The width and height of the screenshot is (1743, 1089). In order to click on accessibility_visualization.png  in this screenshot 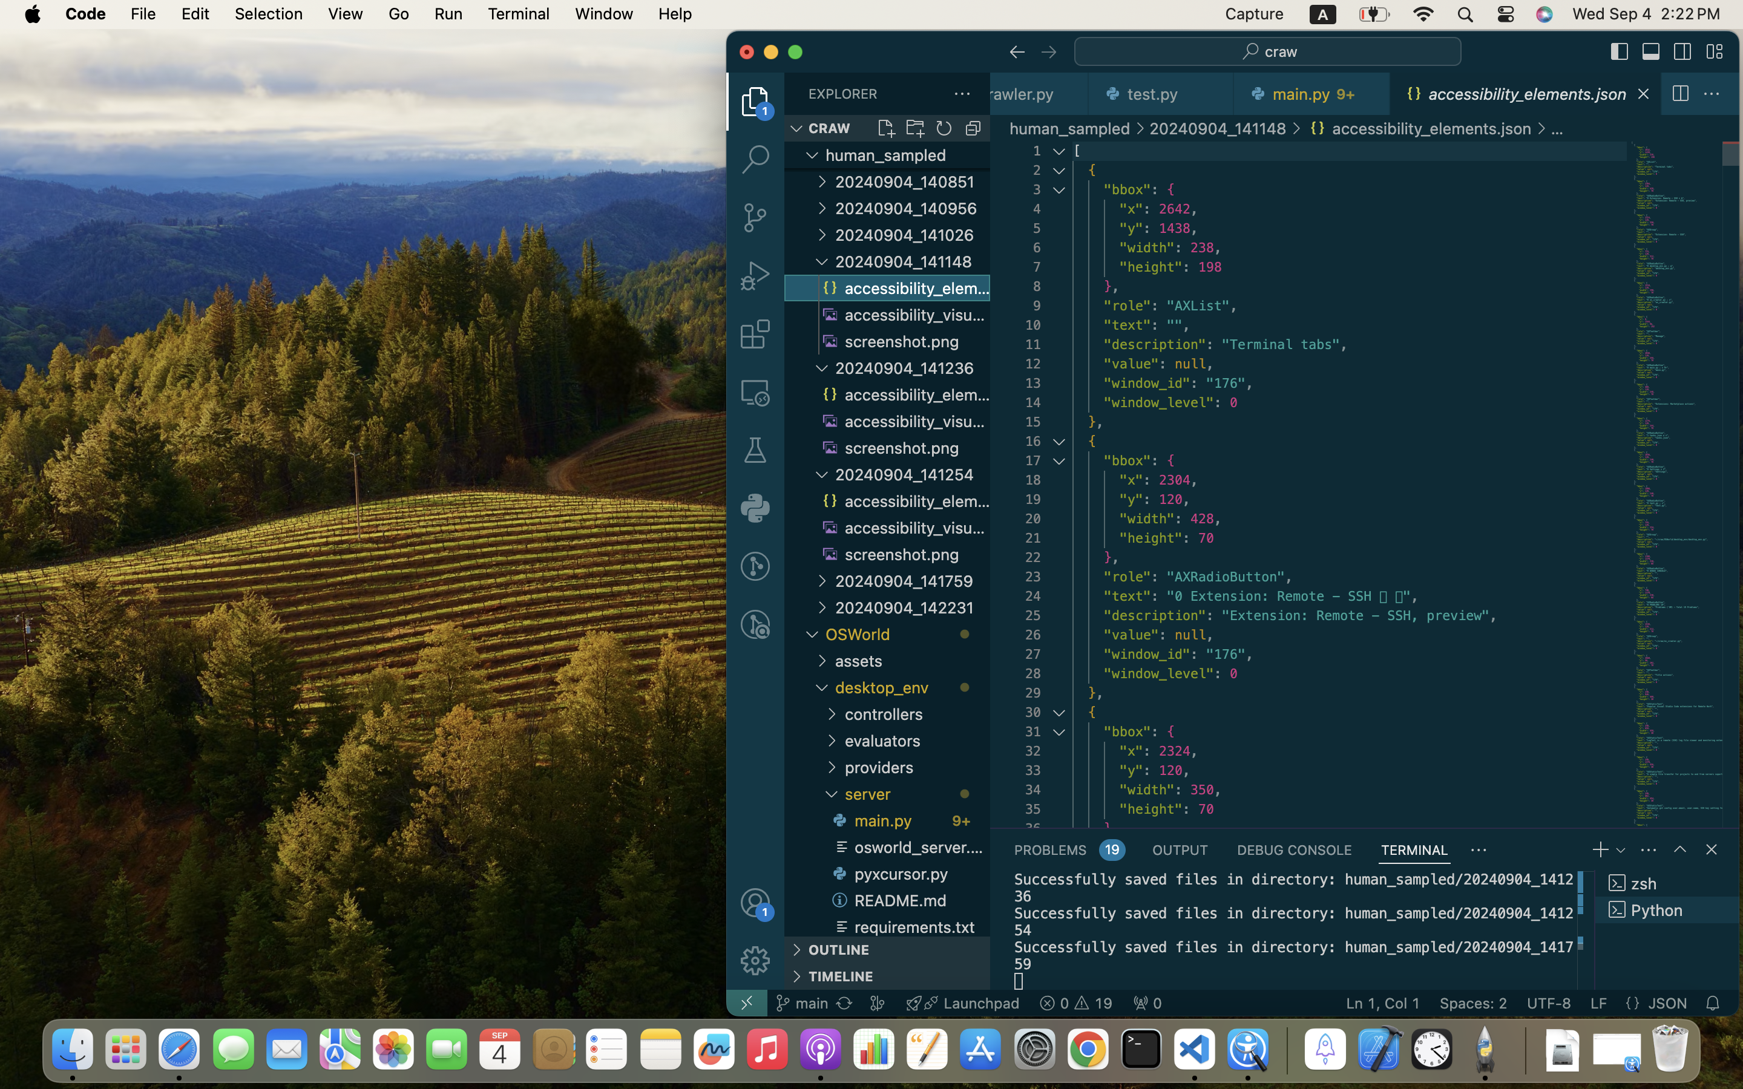, I will do `click(904, 315)`.